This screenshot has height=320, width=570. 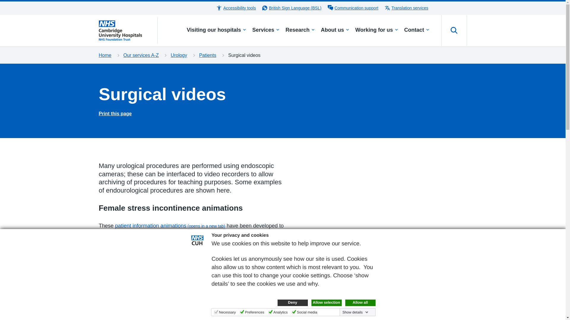 I want to click on Show details, so click(x=355, y=312).